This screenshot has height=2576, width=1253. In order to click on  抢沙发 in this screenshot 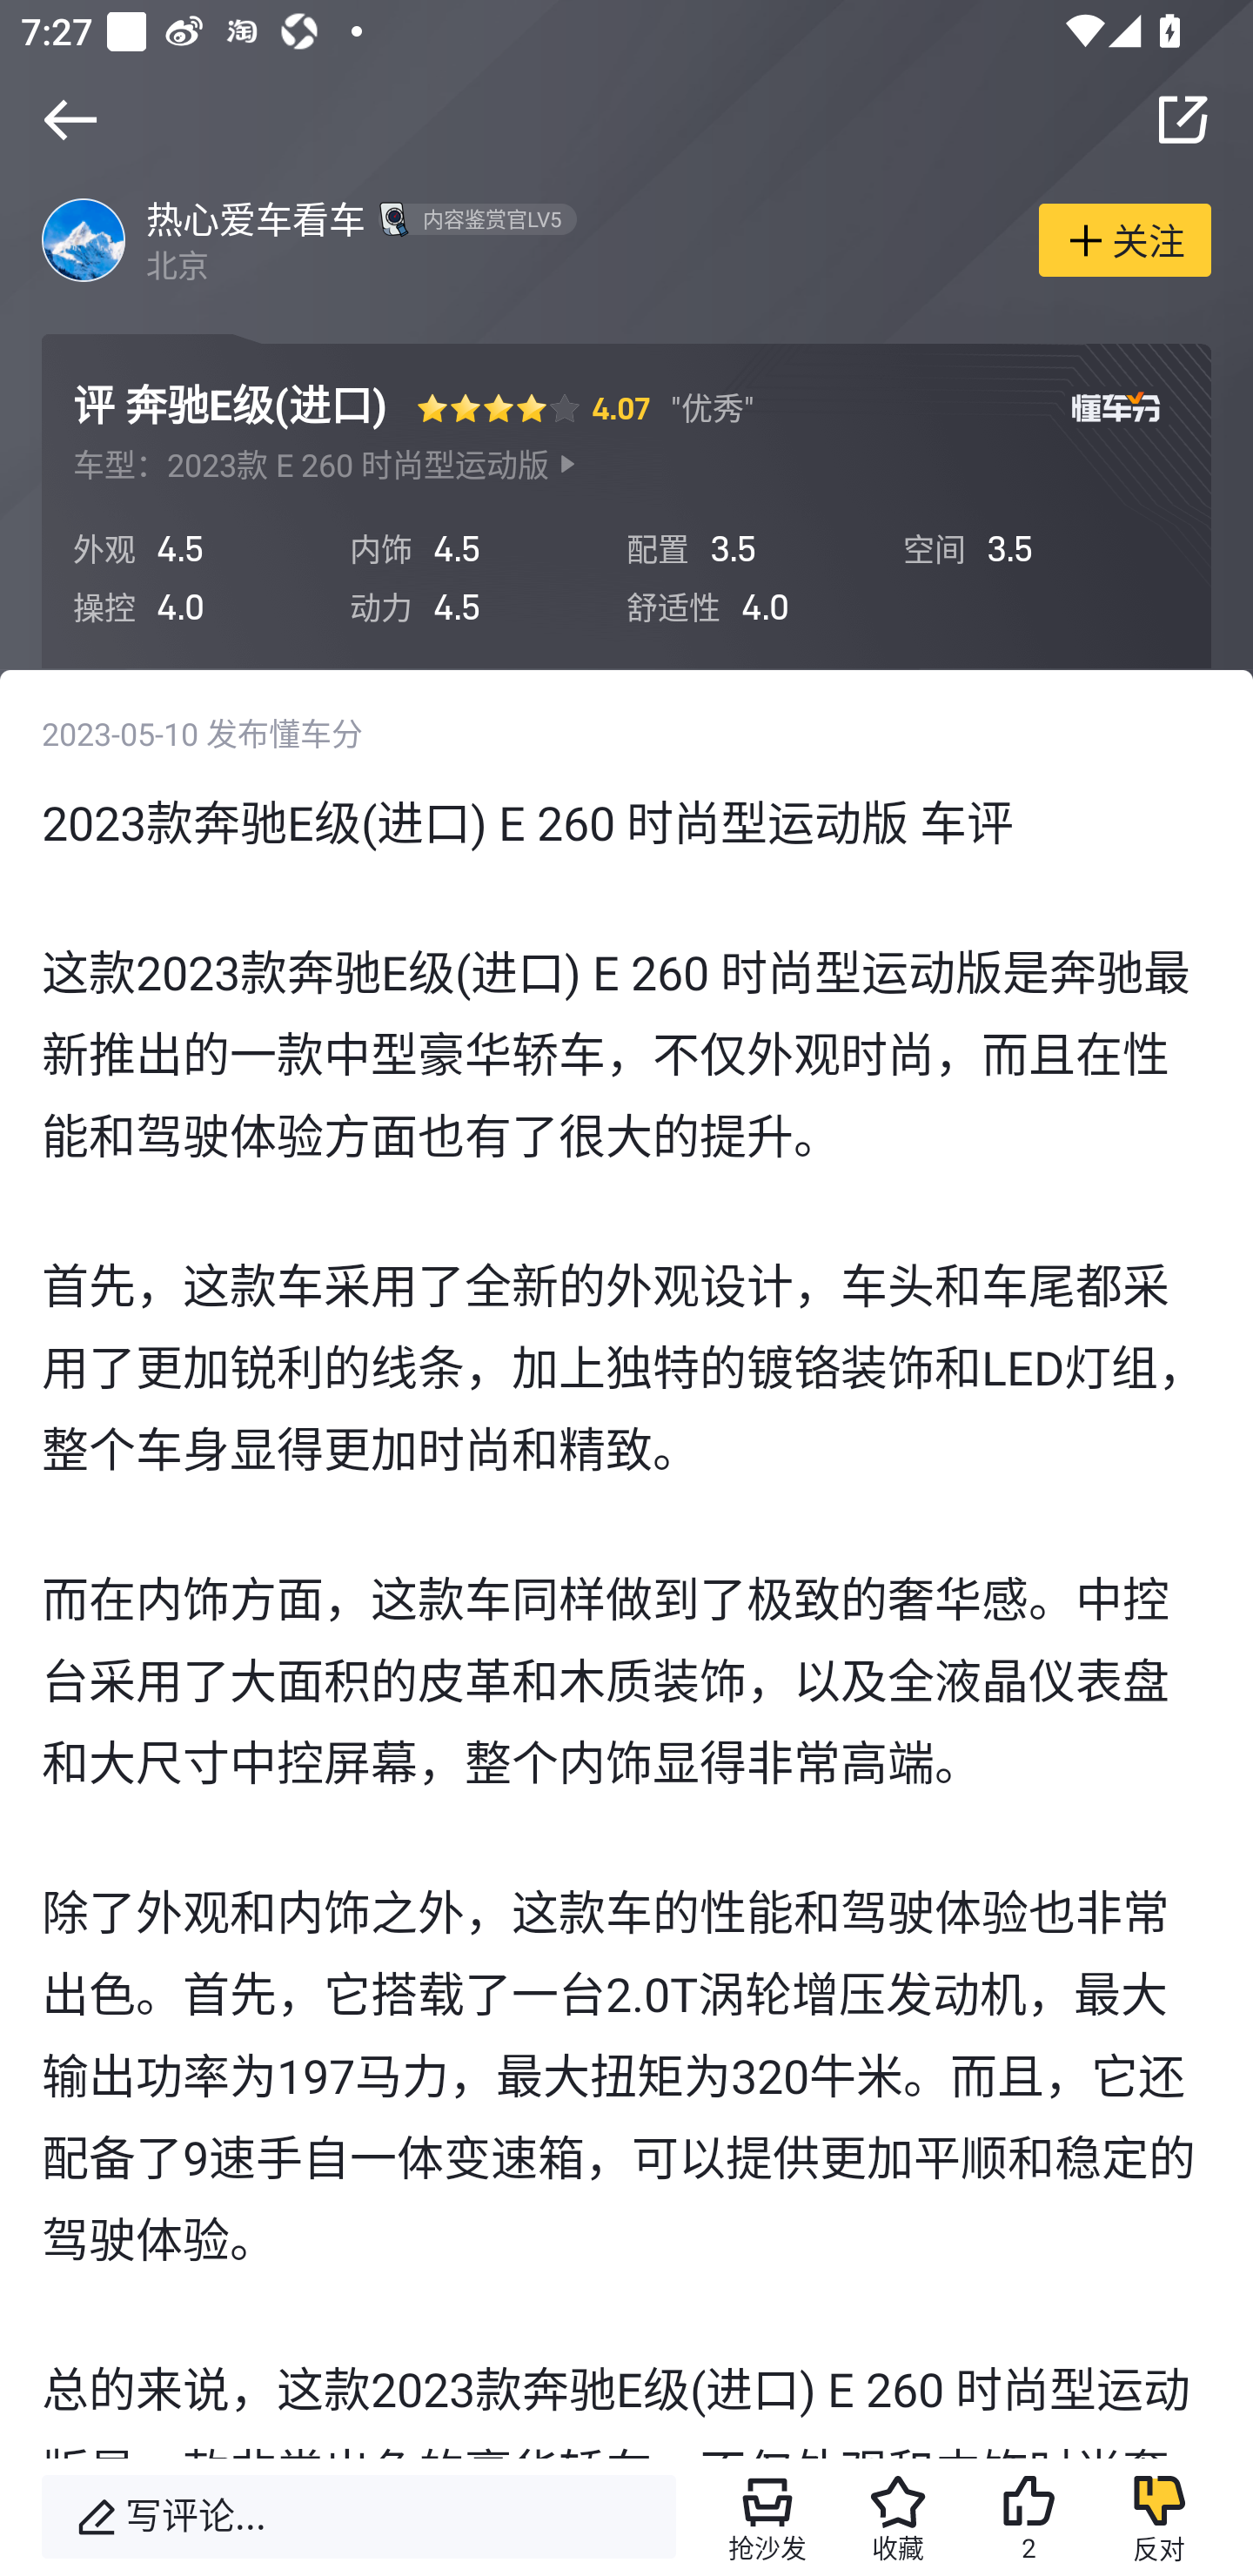, I will do `click(767, 2517)`.